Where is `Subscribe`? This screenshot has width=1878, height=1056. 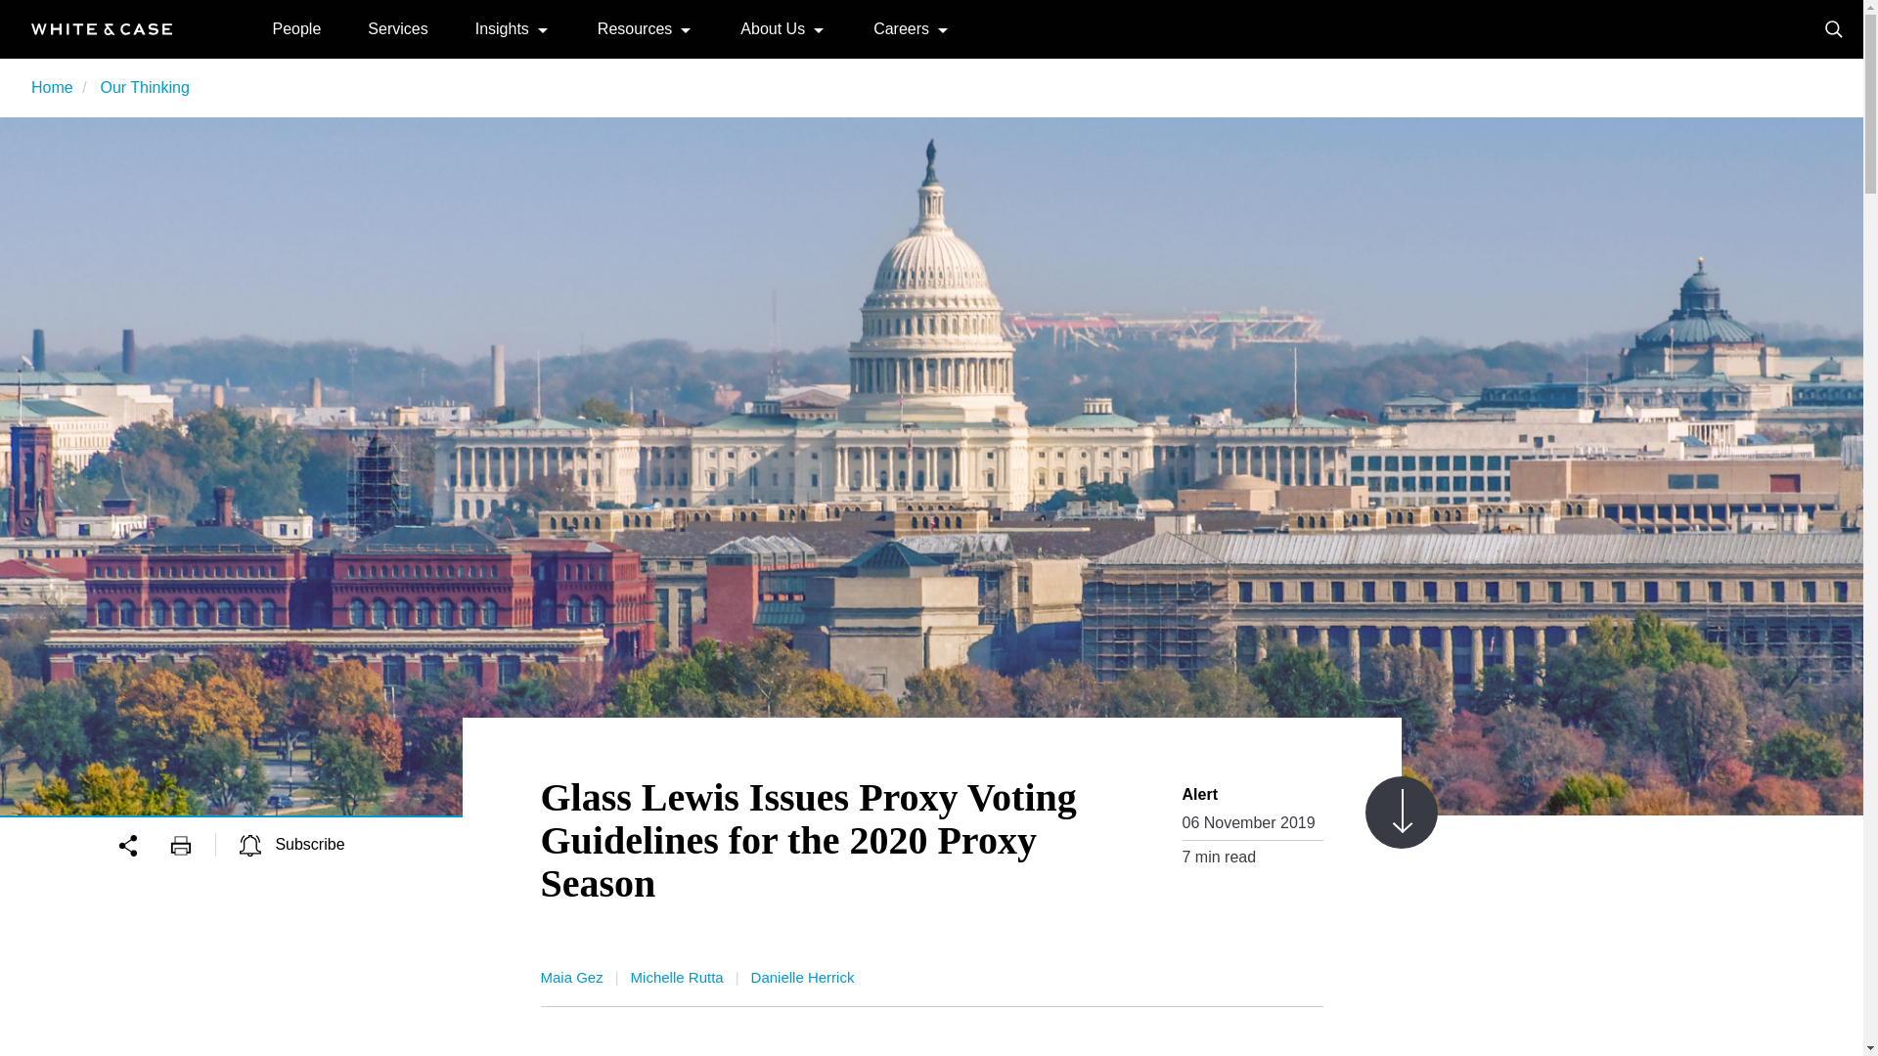
Subscribe is located at coordinates (292, 844).